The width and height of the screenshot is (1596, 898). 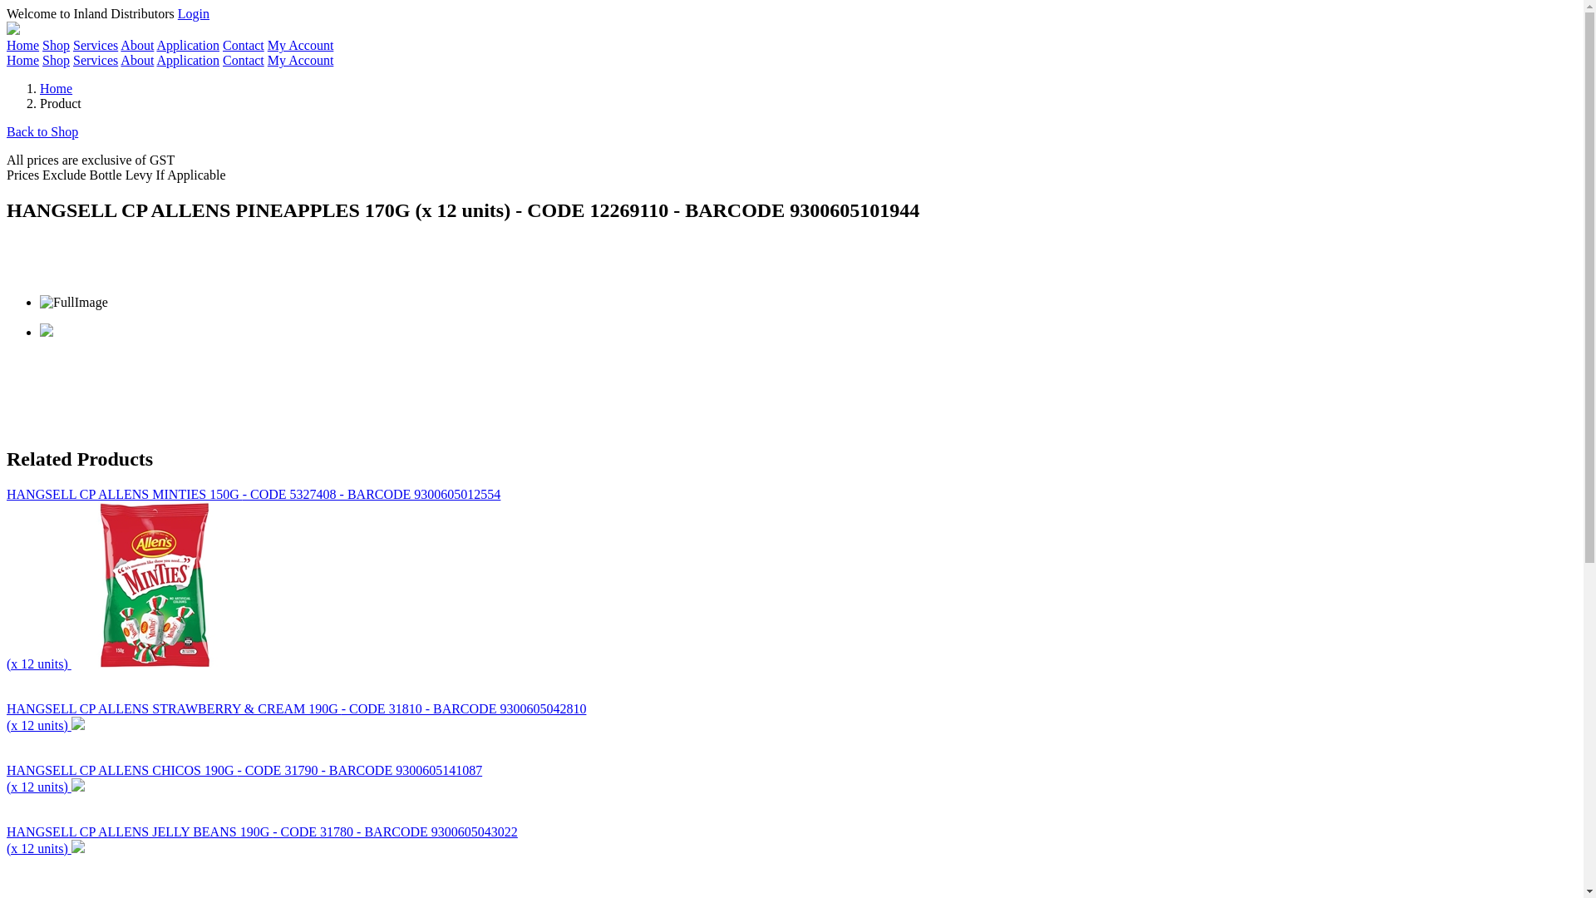 What do you see at coordinates (137, 45) in the screenshot?
I see `About` at bounding box center [137, 45].